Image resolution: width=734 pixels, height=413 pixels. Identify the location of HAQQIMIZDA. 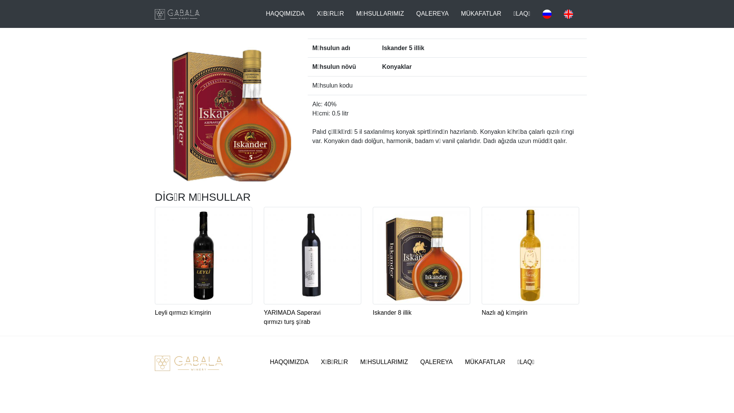
(285, 14).